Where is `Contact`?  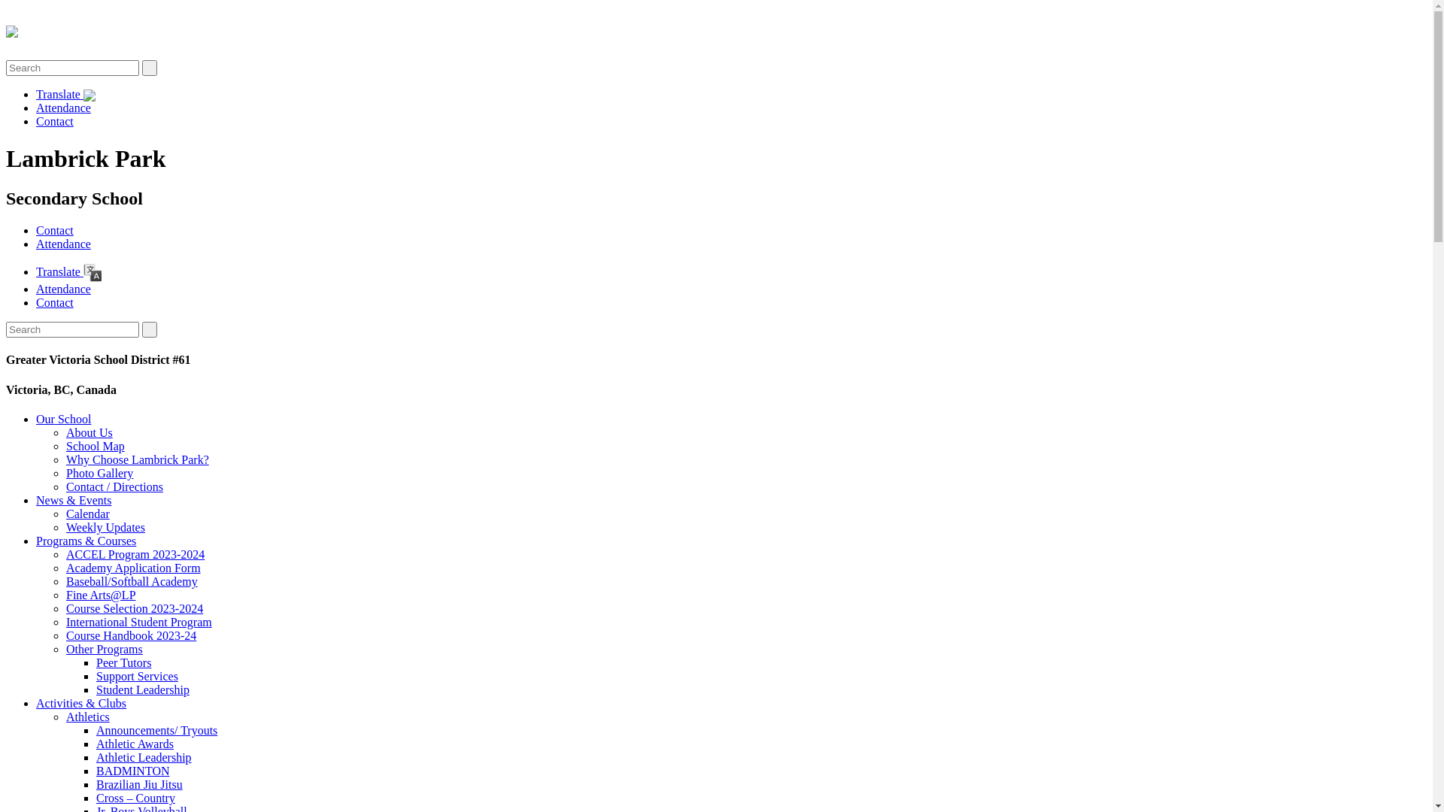
Contact is located at coordinates (55, 302).